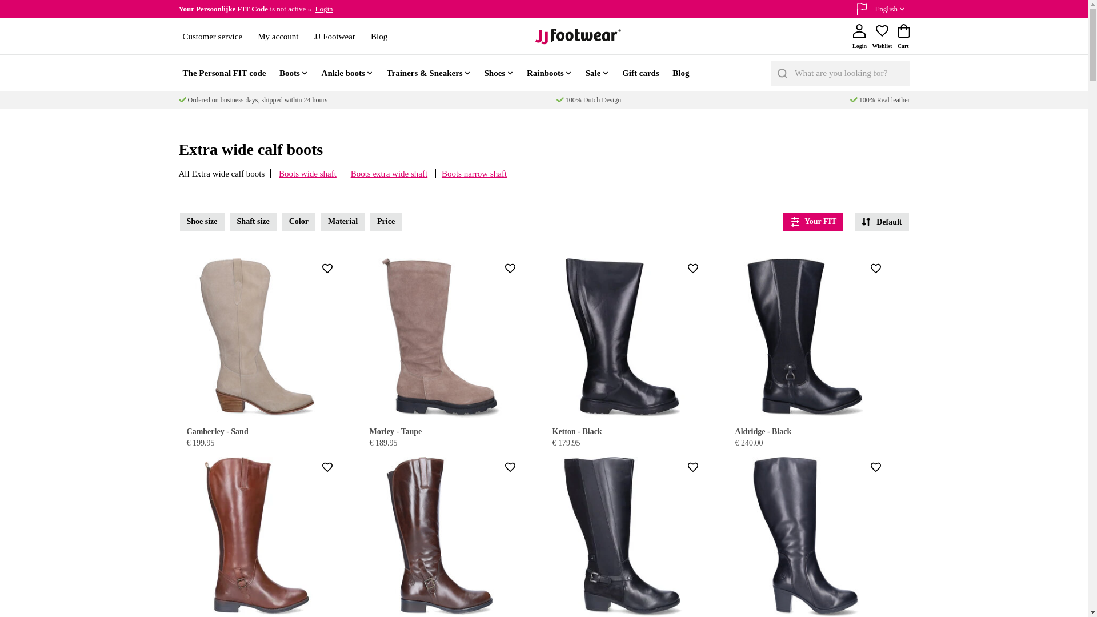 Image resolution: width=1097 pixels, height=617 pixels. I want to click on Login, so click(323, 9).